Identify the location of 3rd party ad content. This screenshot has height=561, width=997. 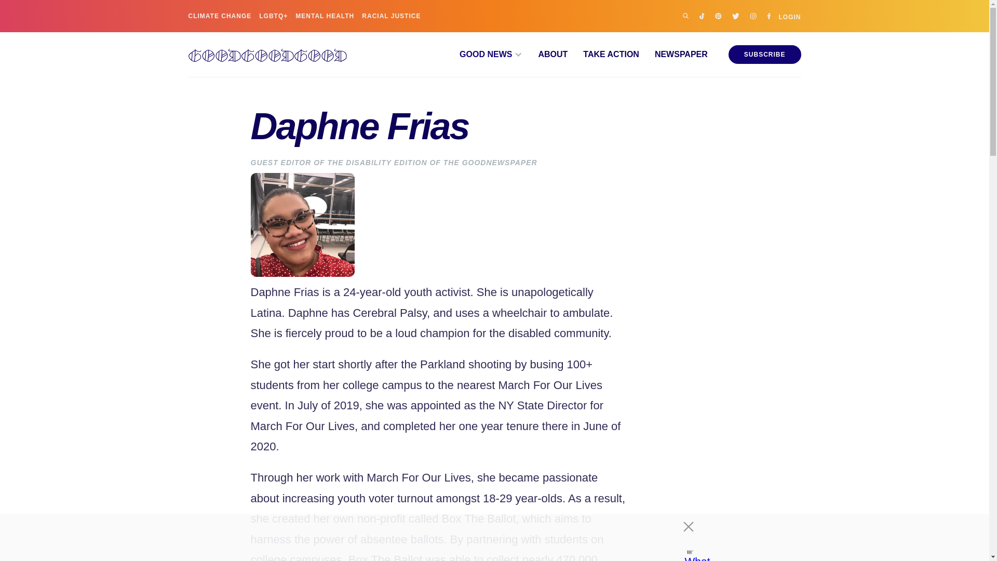
(485, 538).